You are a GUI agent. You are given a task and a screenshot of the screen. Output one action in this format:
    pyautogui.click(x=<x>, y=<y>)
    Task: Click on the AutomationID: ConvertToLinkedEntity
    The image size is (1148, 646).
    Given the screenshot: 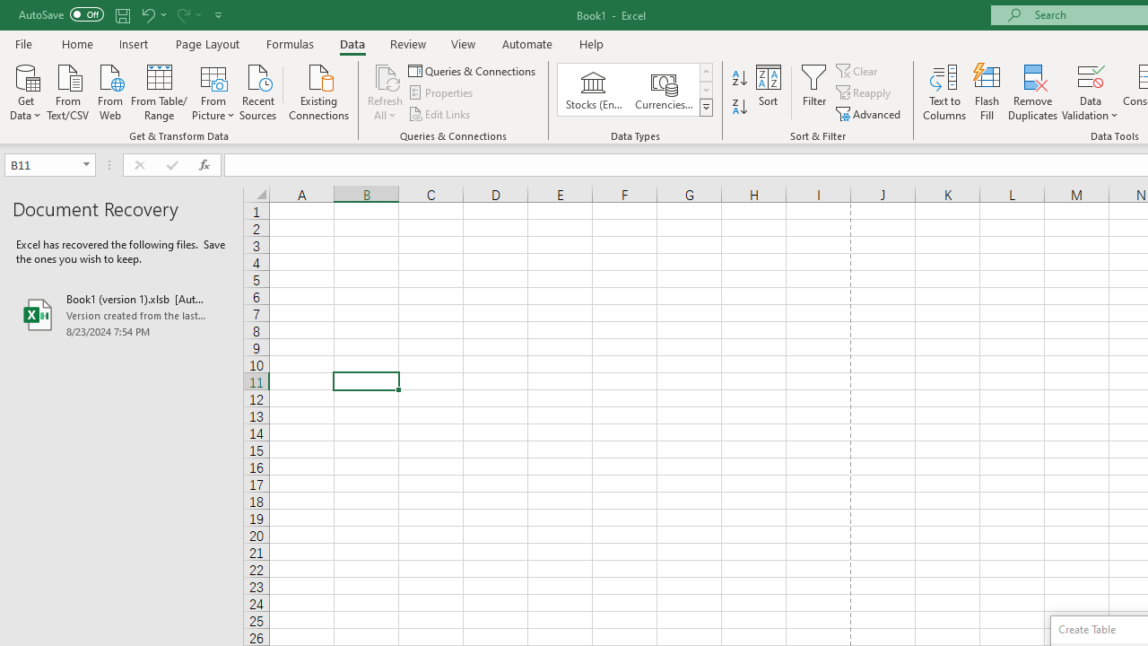 What is the action you would take?
    pyautogui.click(x=635, y=90)
    